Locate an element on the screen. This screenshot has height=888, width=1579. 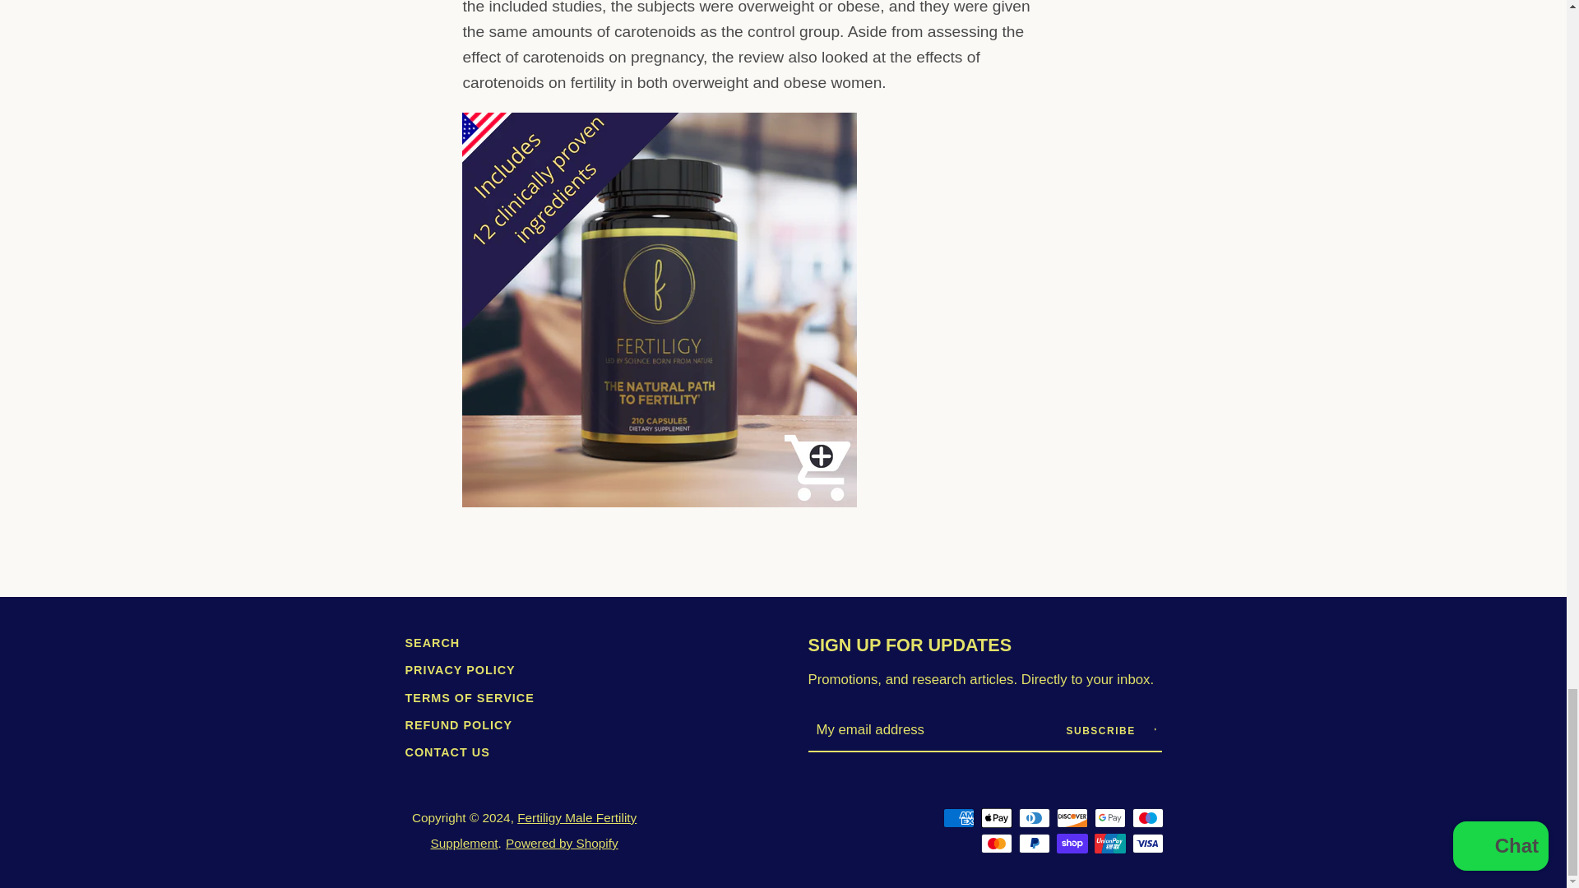
Apple Pay is located at coordinates (996, 817).